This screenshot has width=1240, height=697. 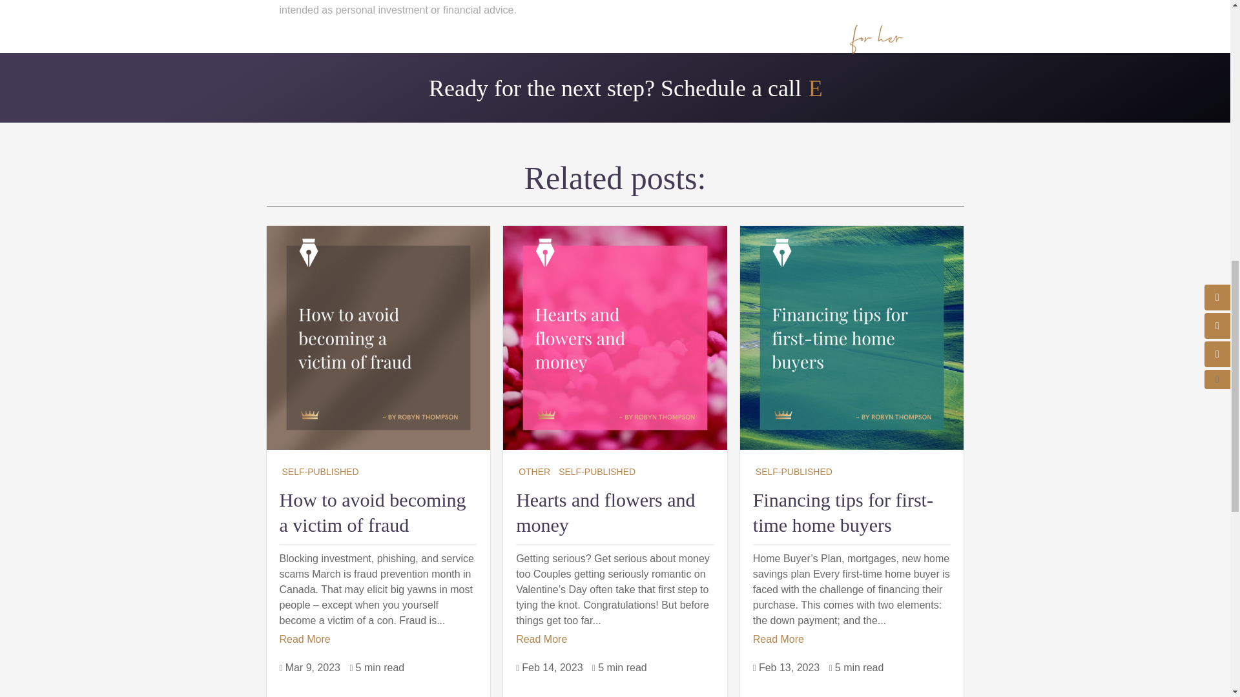 What do you see at coordinates (843, 512) in the screenshot?
I see `Financing tips for first-time home buyers` at bounding box center [843, 512].